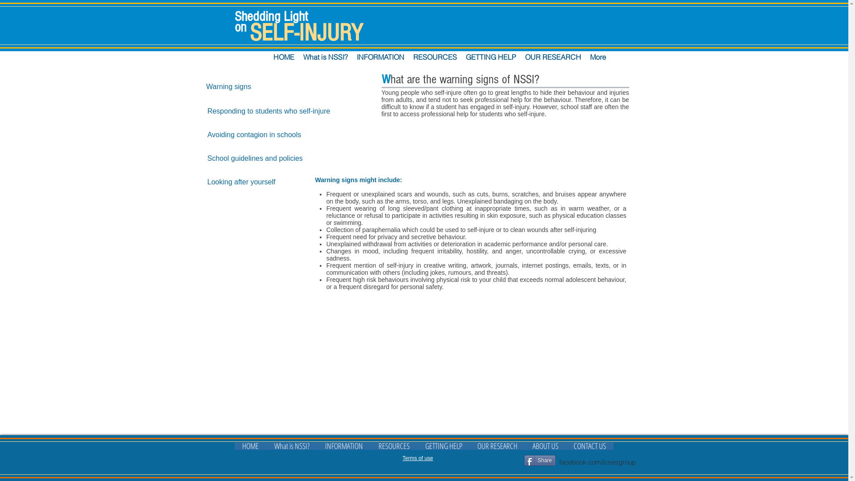 The width and height of the screenshot is (855, 481). What do you see at coordinates (255, 159) in the screenshot?
I see `School guidelines and policies` at bounding box center [255, 159].